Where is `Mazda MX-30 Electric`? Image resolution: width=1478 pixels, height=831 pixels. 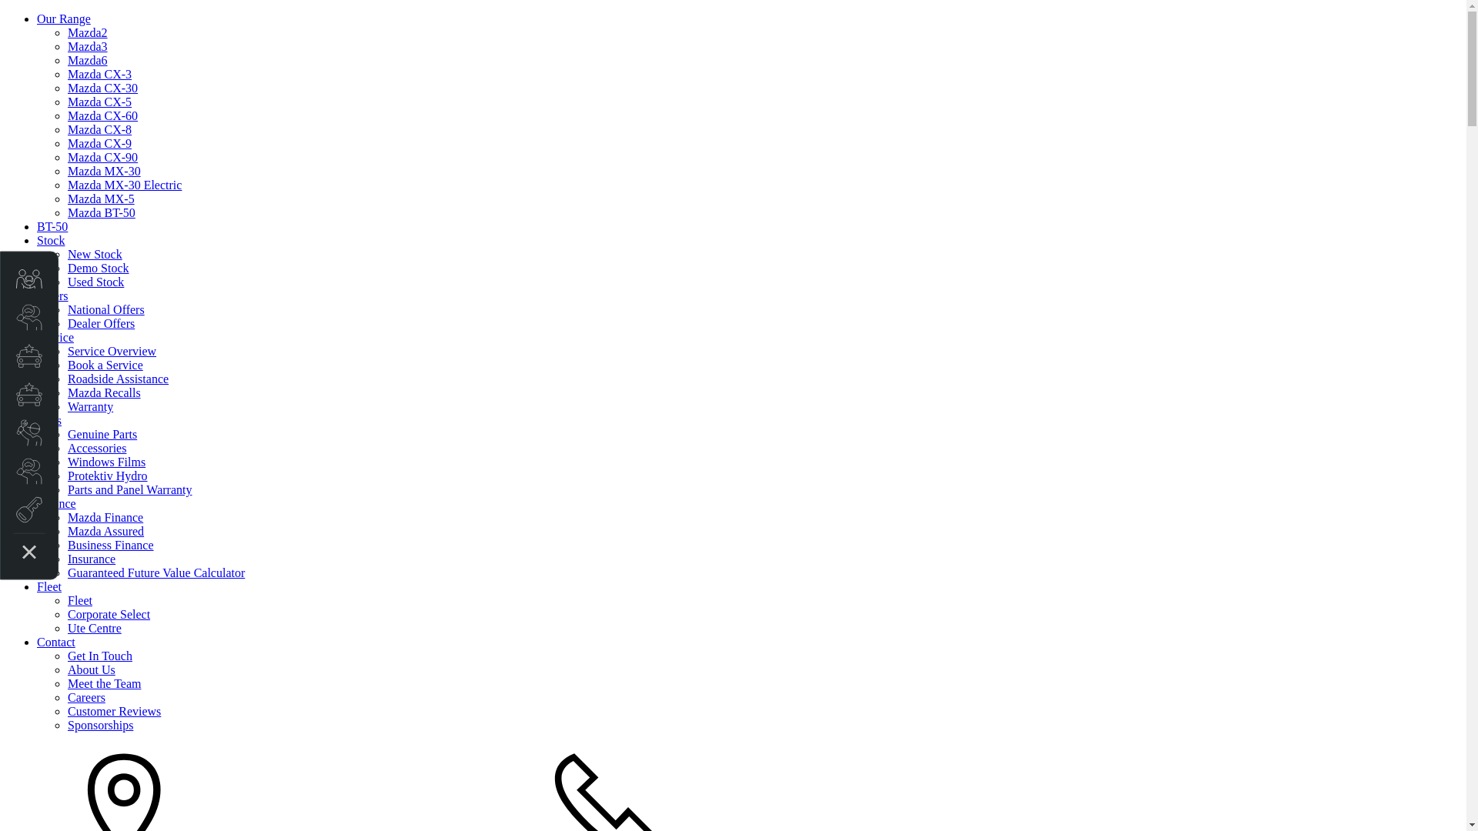
Mazda MX-30 Electric is located at coordinates (125, 185).